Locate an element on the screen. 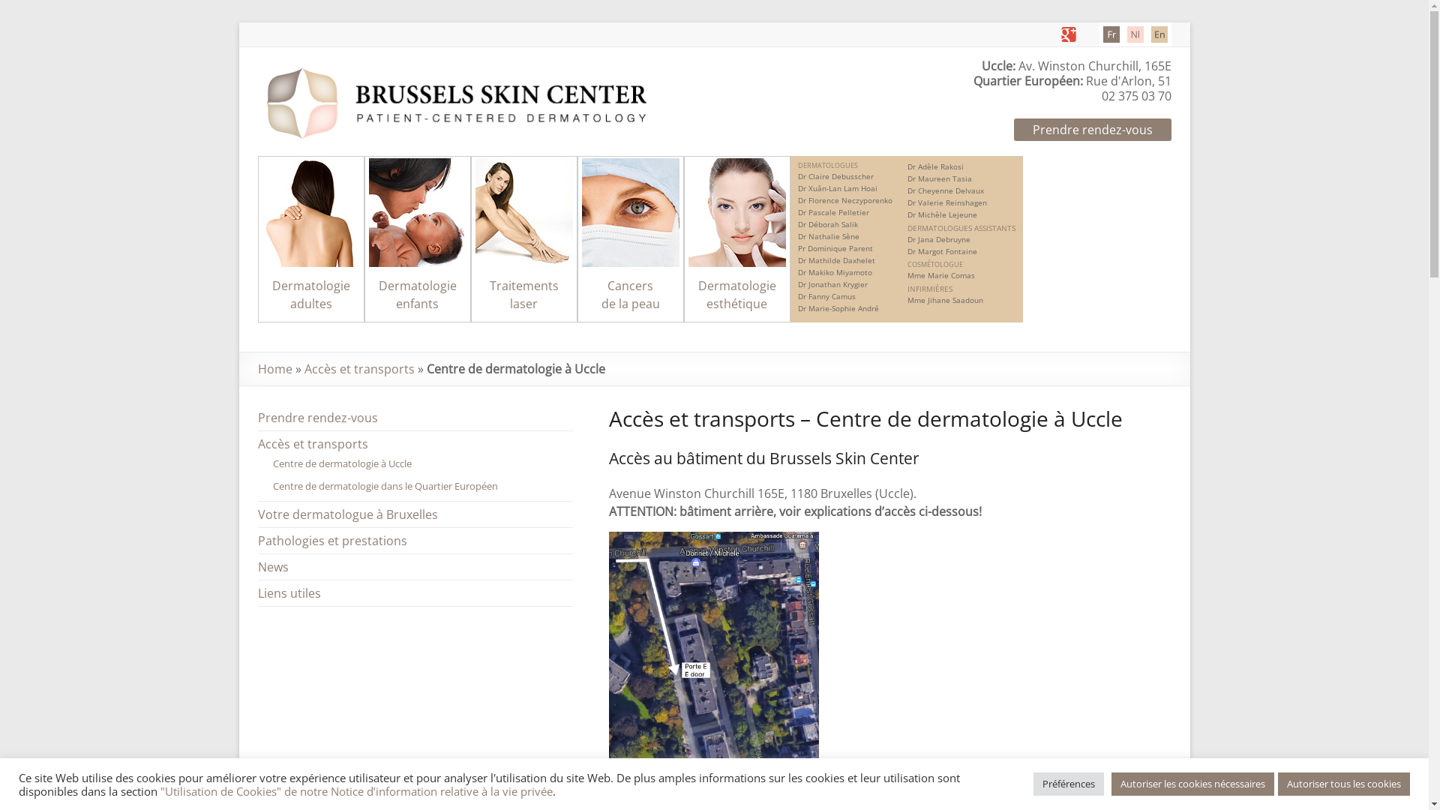 The image size is (1440, 810). Dr Valerie Reinshagen is located at coordinates (947, 202).